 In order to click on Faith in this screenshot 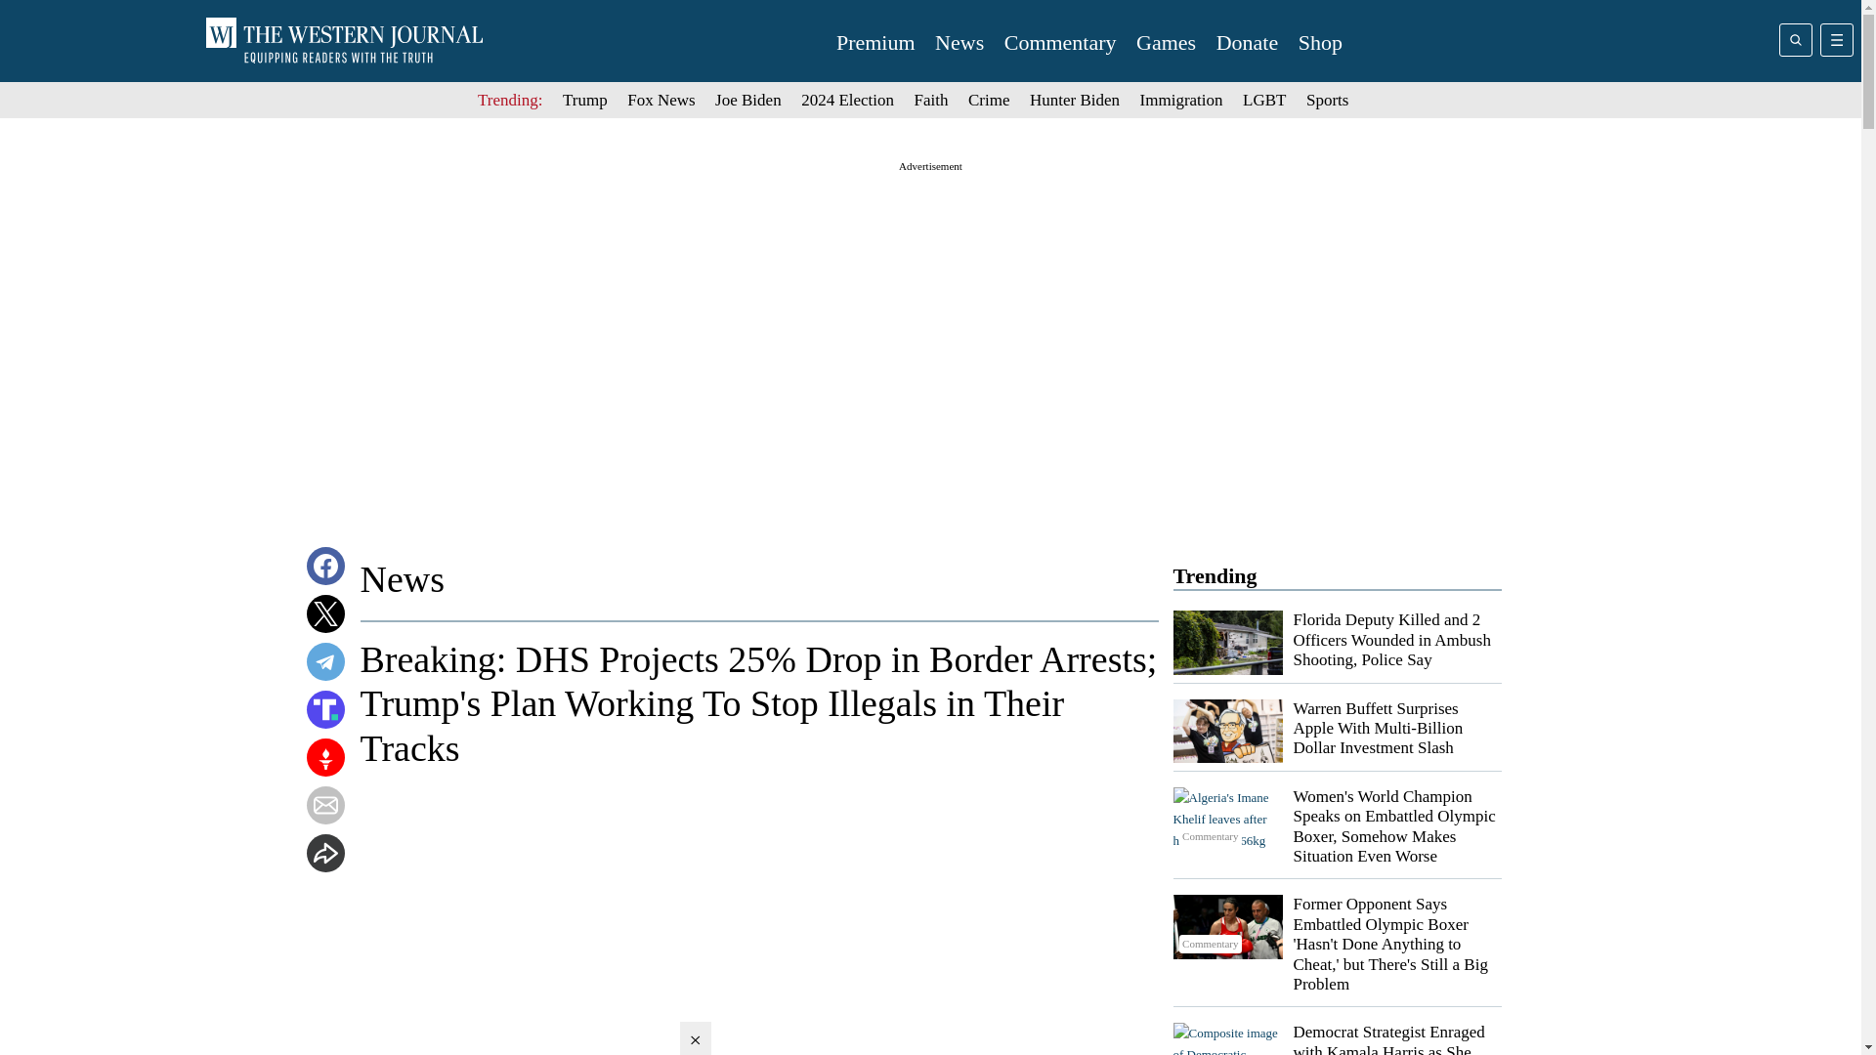, I will do `click(932, 100)`.